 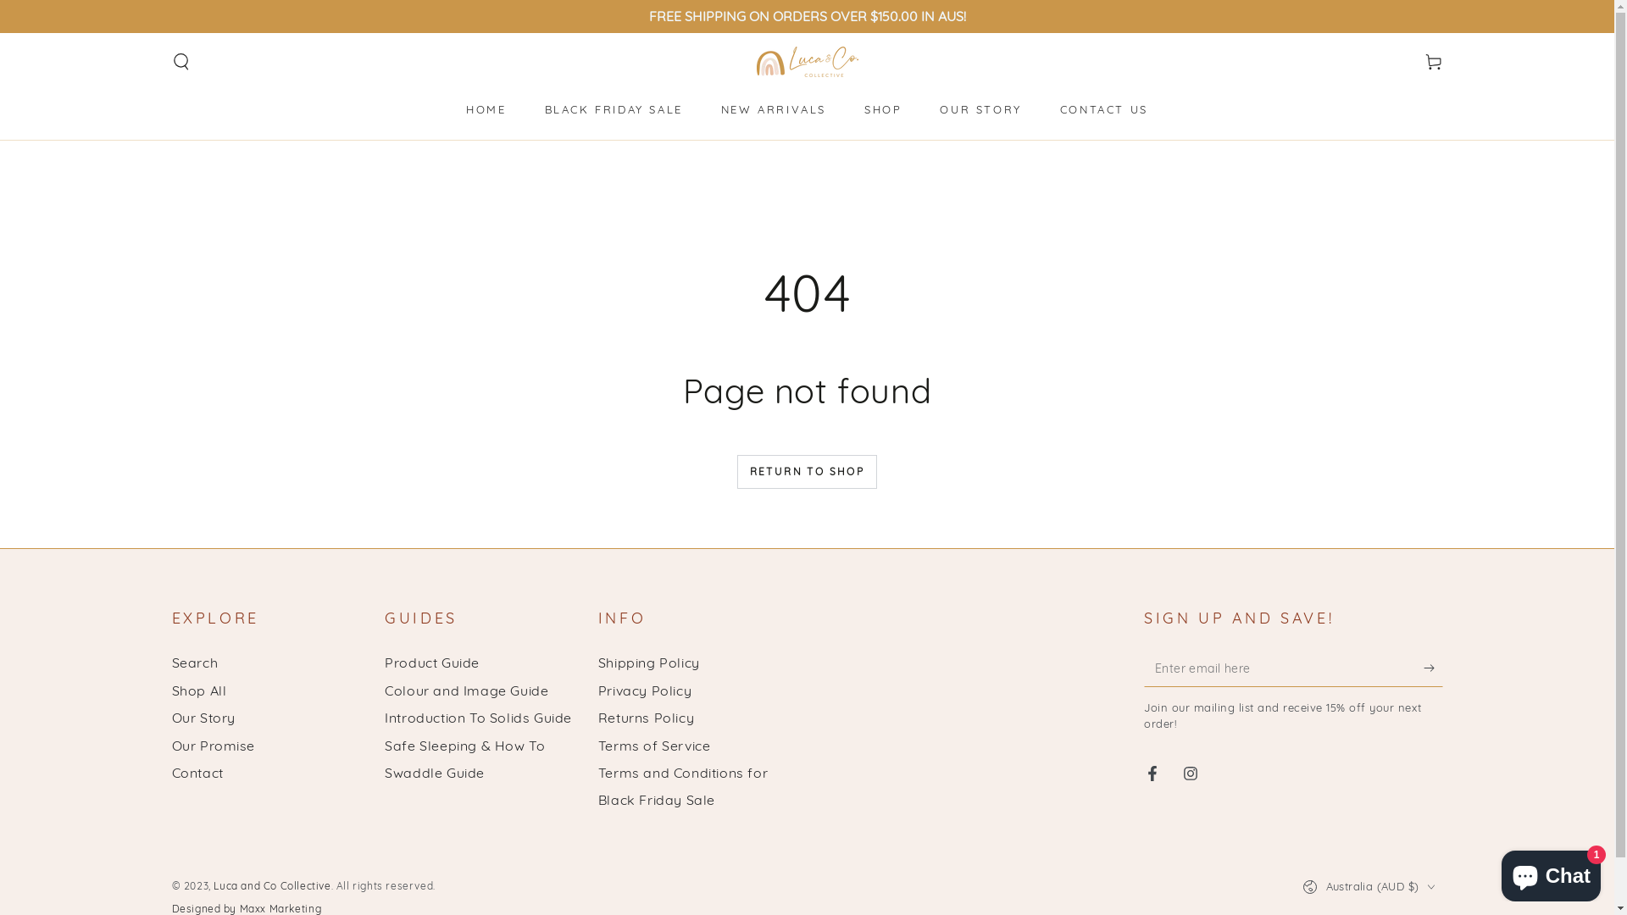 What do you see at coordinates (883, 110) in the screenshot?
I see `SHOP` at bounding box center [883, 110].